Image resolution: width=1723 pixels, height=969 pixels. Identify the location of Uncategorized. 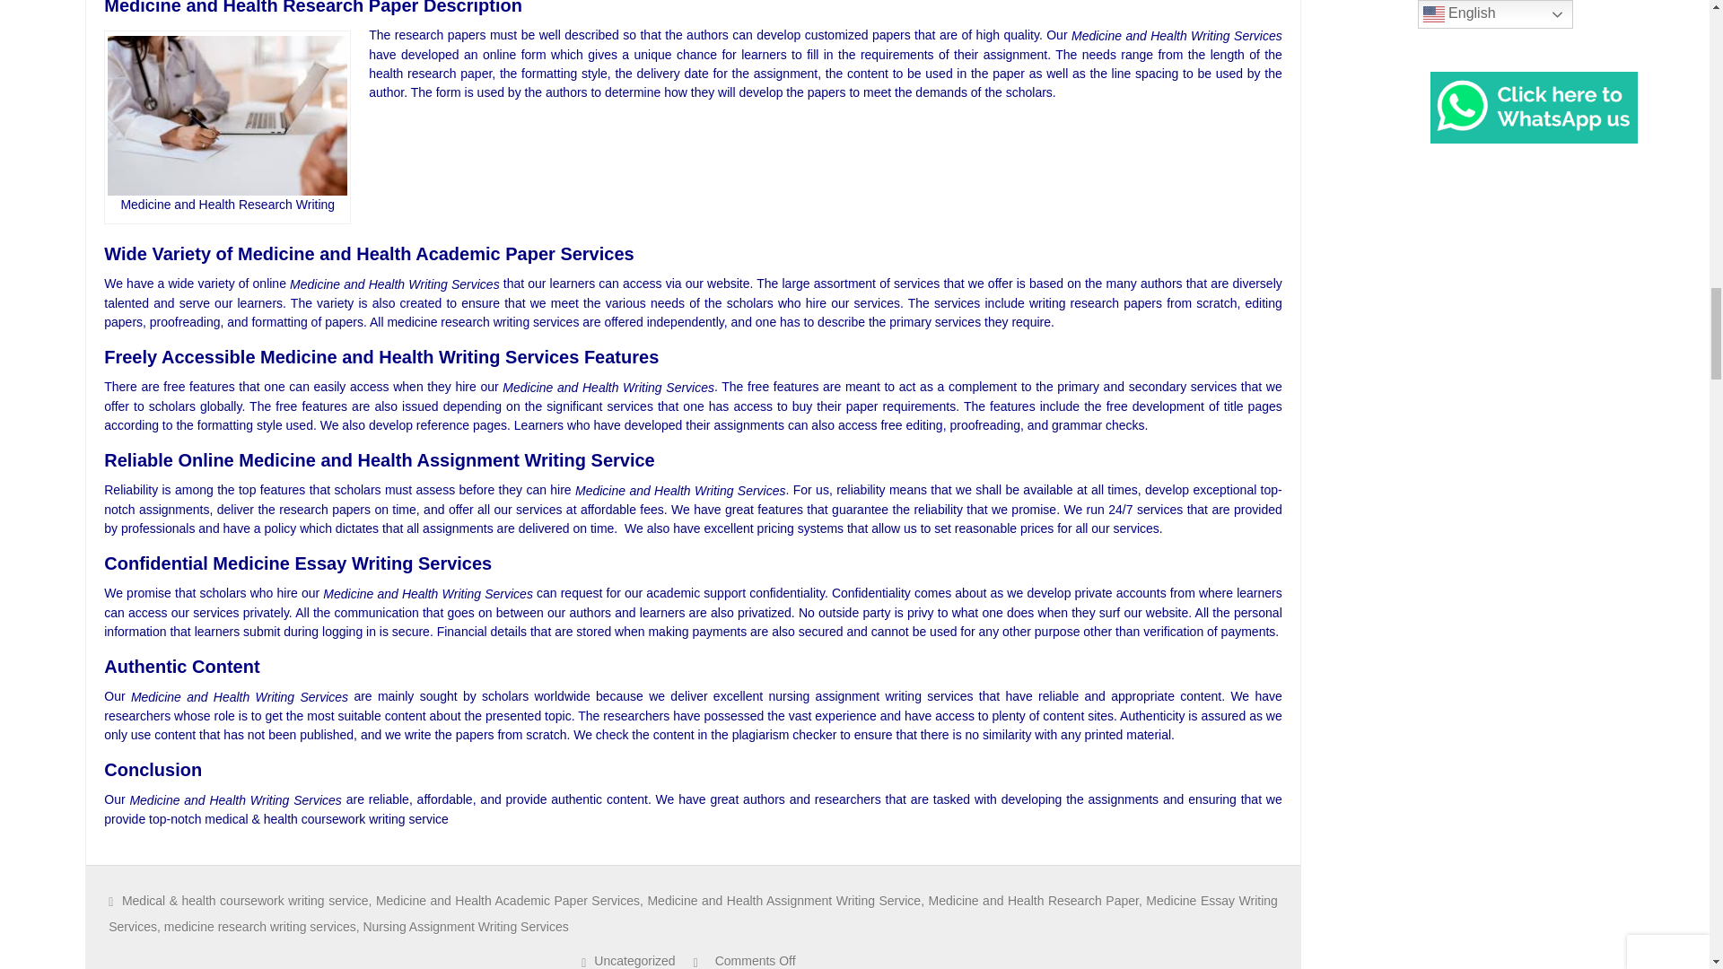
(634, 960).